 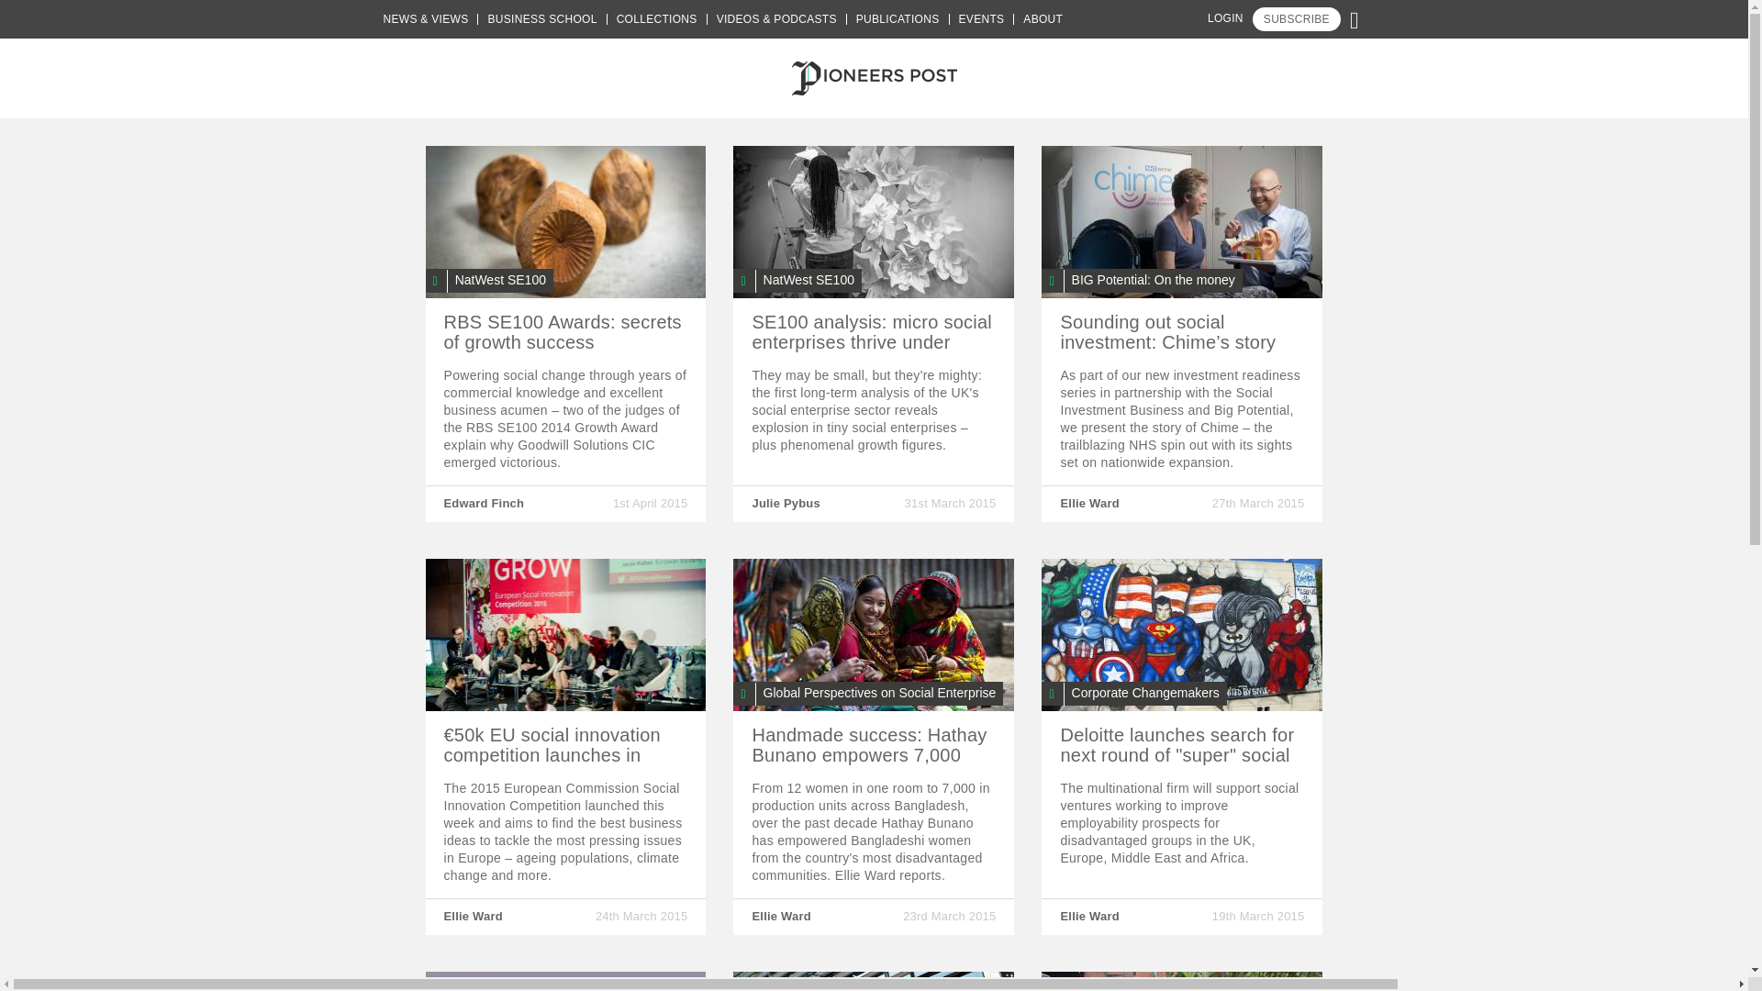 What do you see at coordinates (565, 222) in the screenshot?
I see `2014 SE100 Awards` at bounding box center [565, 222].